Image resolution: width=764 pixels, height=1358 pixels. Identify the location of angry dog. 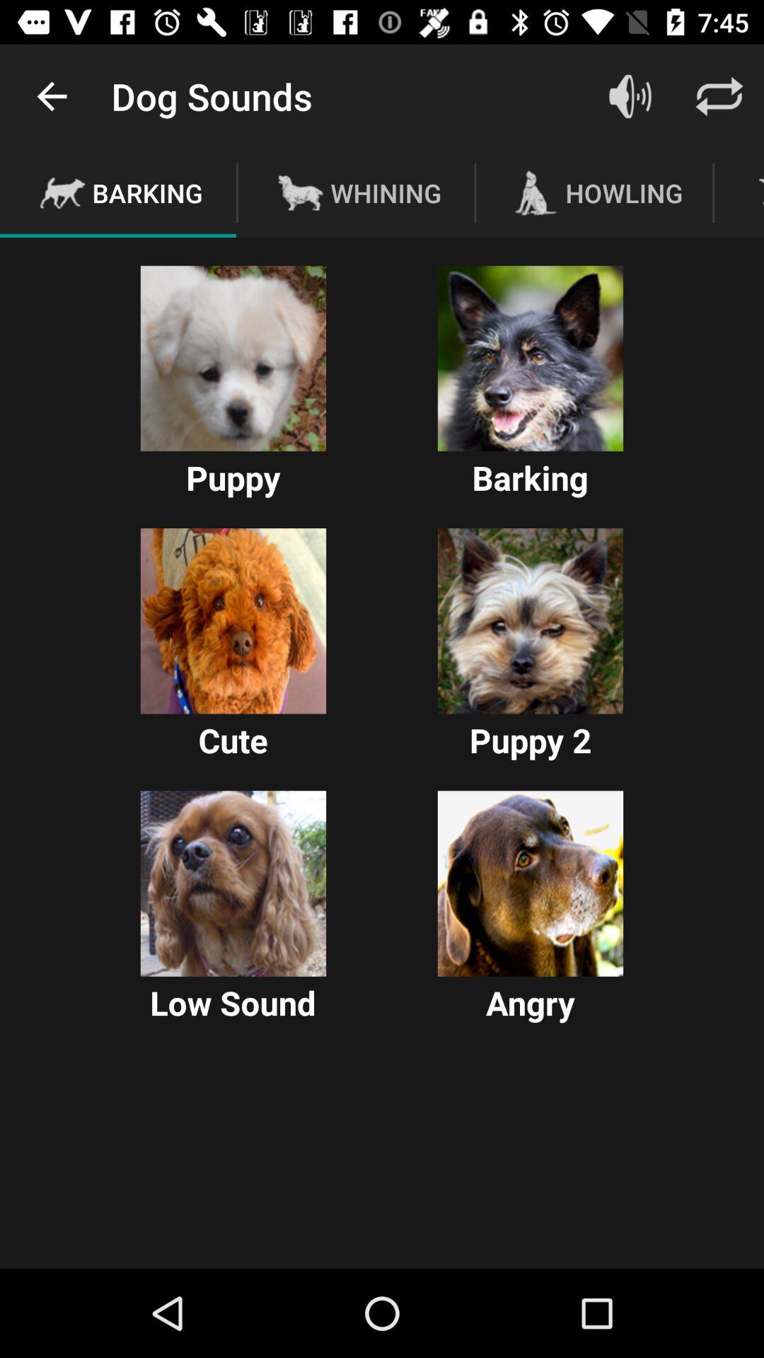
(531, 883).